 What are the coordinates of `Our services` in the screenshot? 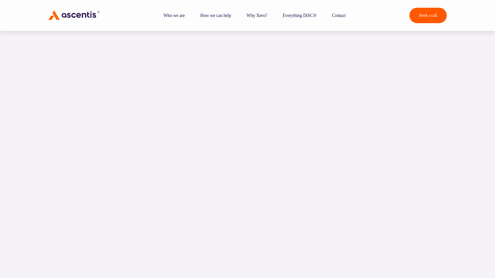 It's located at (216, 15).